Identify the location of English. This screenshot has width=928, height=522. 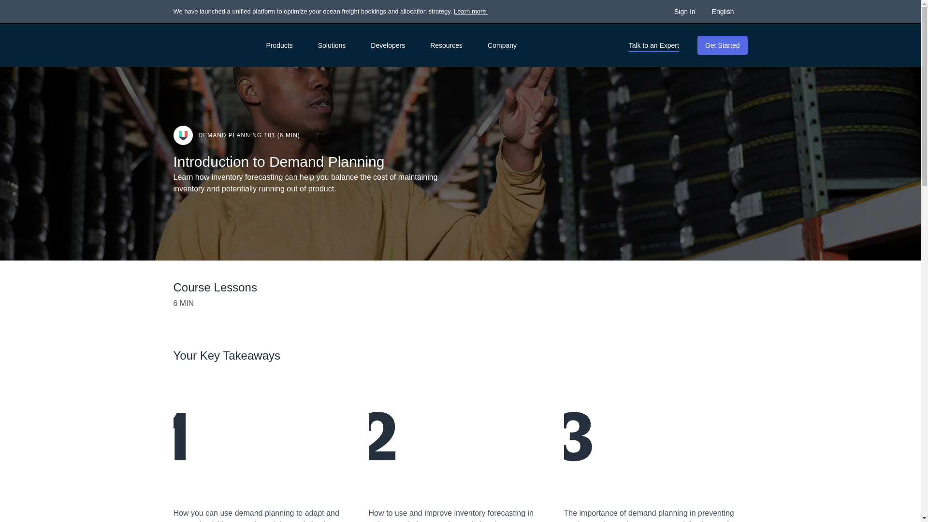
(728, 11).